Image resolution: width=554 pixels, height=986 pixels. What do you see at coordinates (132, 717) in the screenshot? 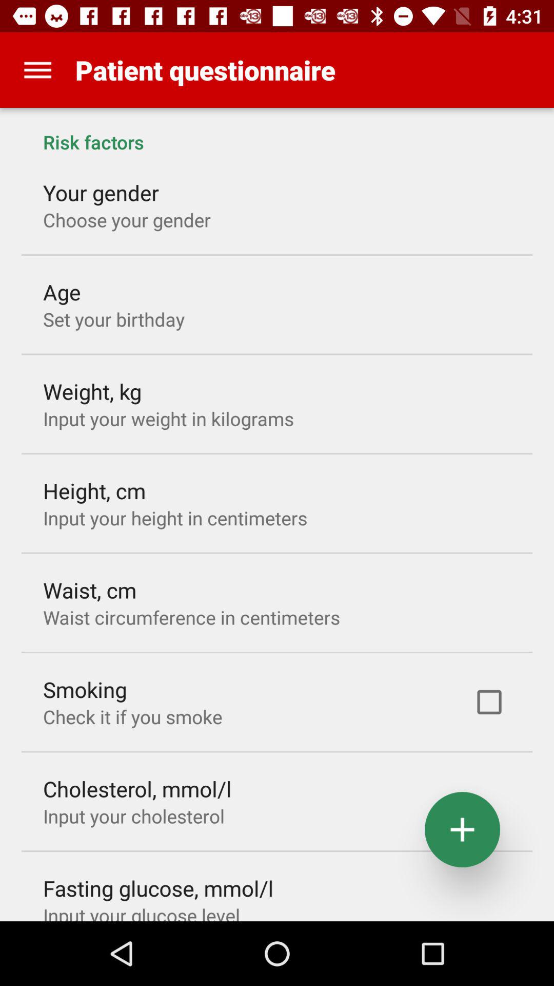
I see `swipe until check it if item` at bounding box center [132, 717].